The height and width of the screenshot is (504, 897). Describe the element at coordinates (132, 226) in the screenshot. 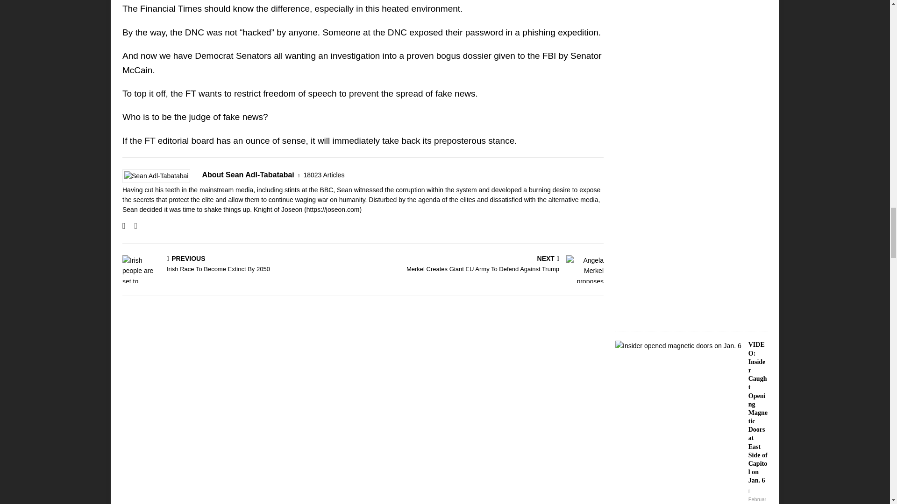

I see `Follow Sean Adl-Tabatabai on Twitter` at that location.